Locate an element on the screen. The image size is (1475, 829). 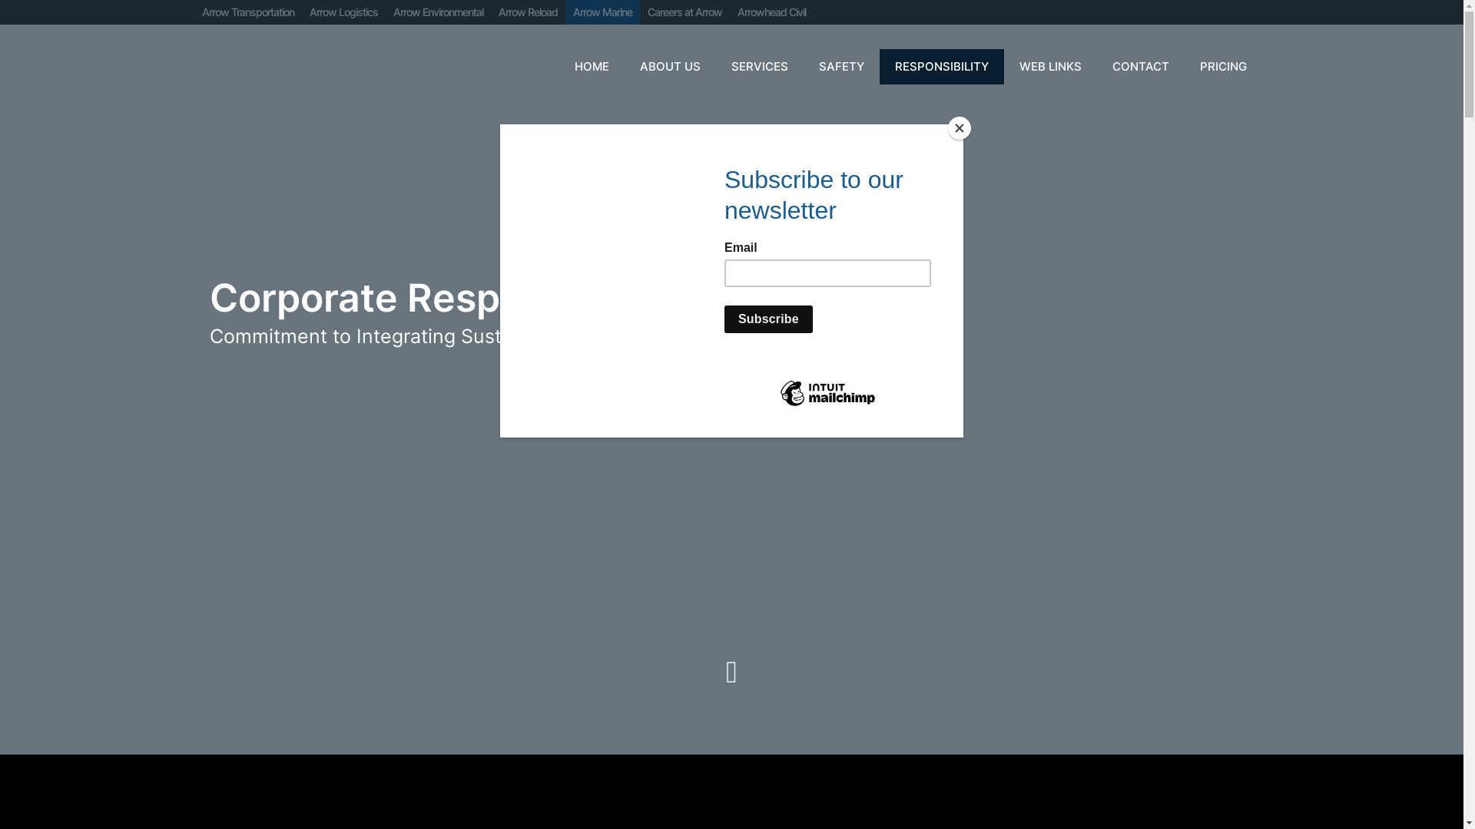
Arrow Marine is located at coordinates (602, 12).